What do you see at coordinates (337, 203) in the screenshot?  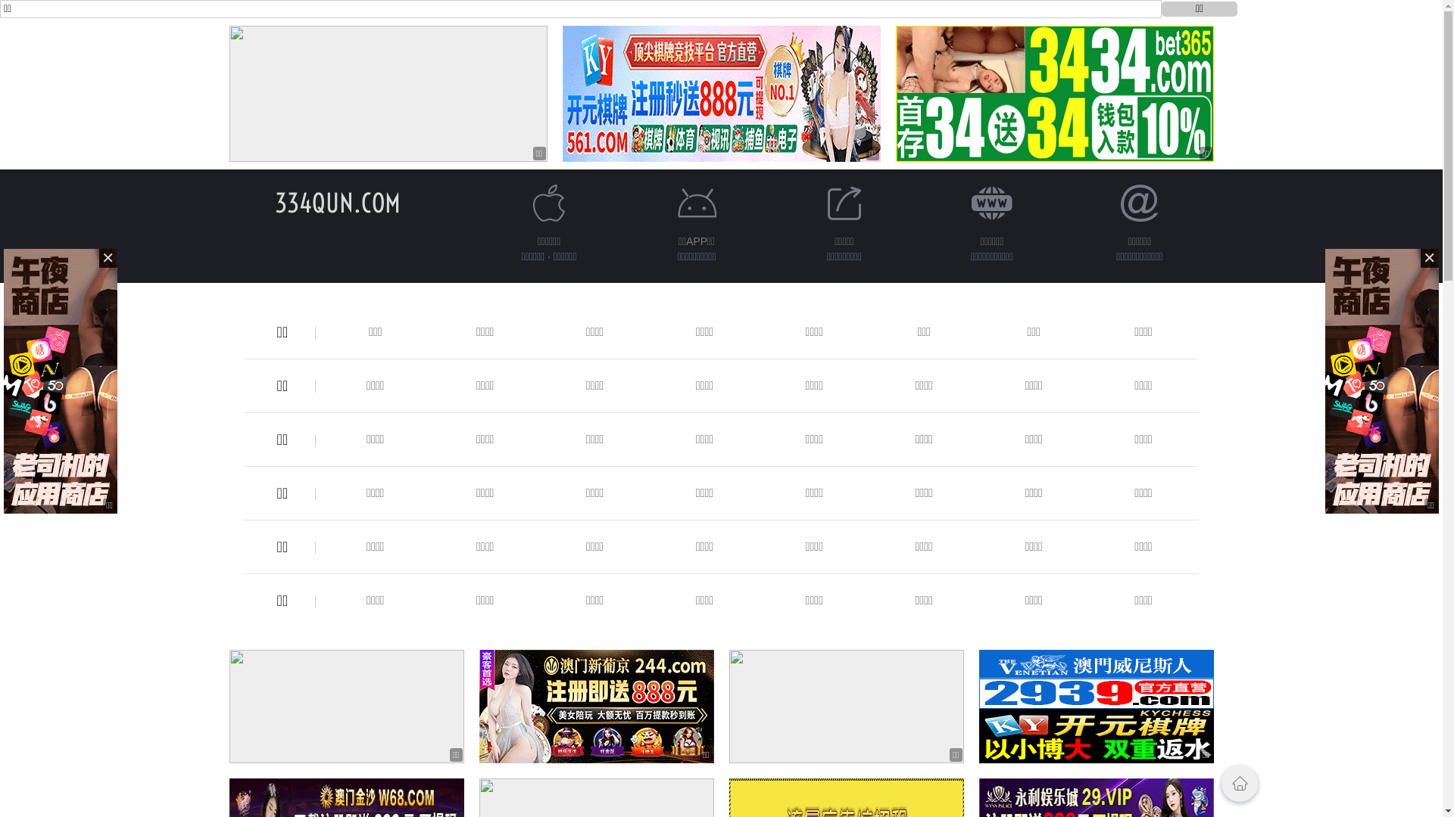 I see `334QUN.COM` at bounding box center [337, 203].